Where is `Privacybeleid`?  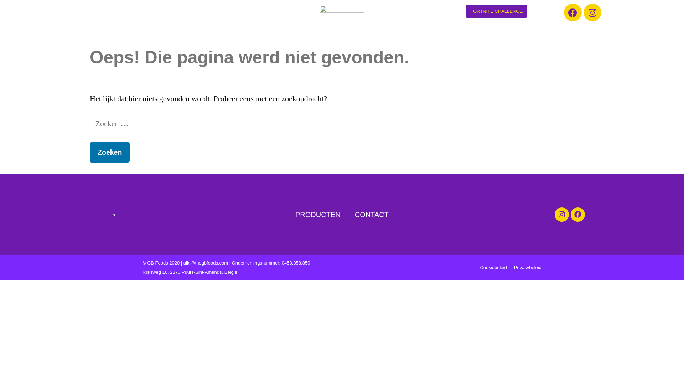 Privacybeleid is located at coordinates (528, 267).